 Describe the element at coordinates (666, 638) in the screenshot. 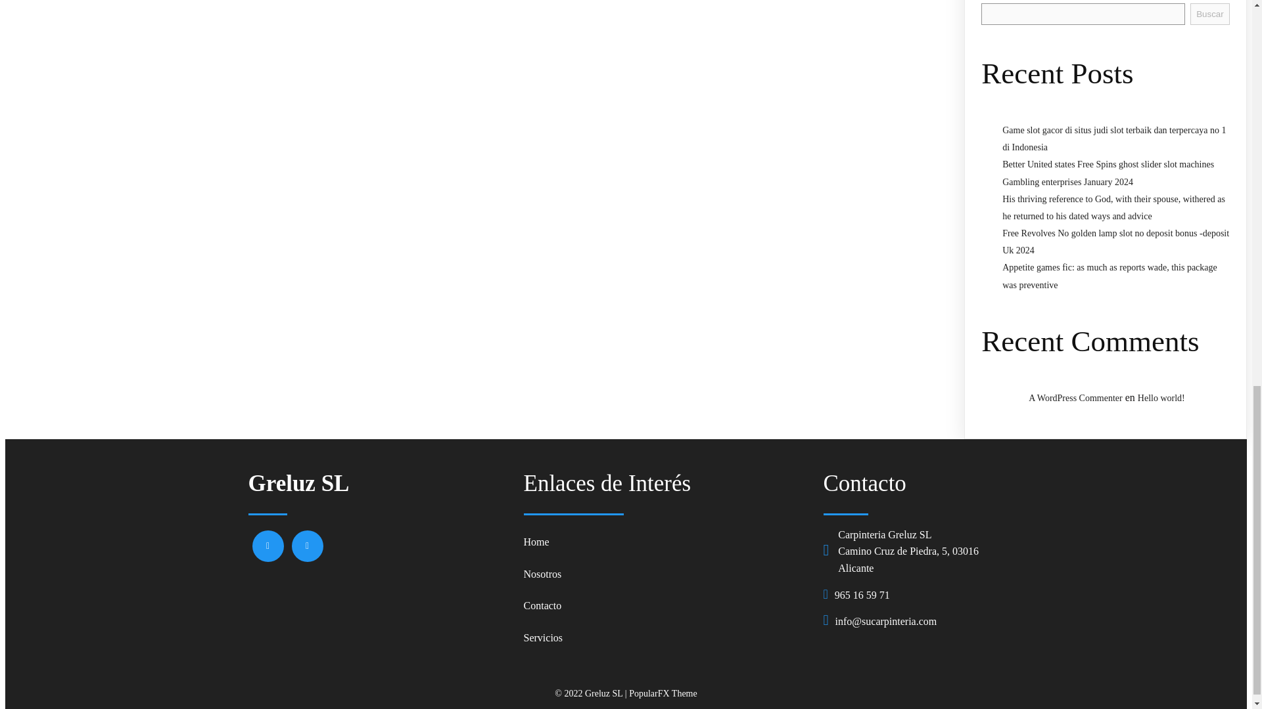

I see `Servicios` at that location.